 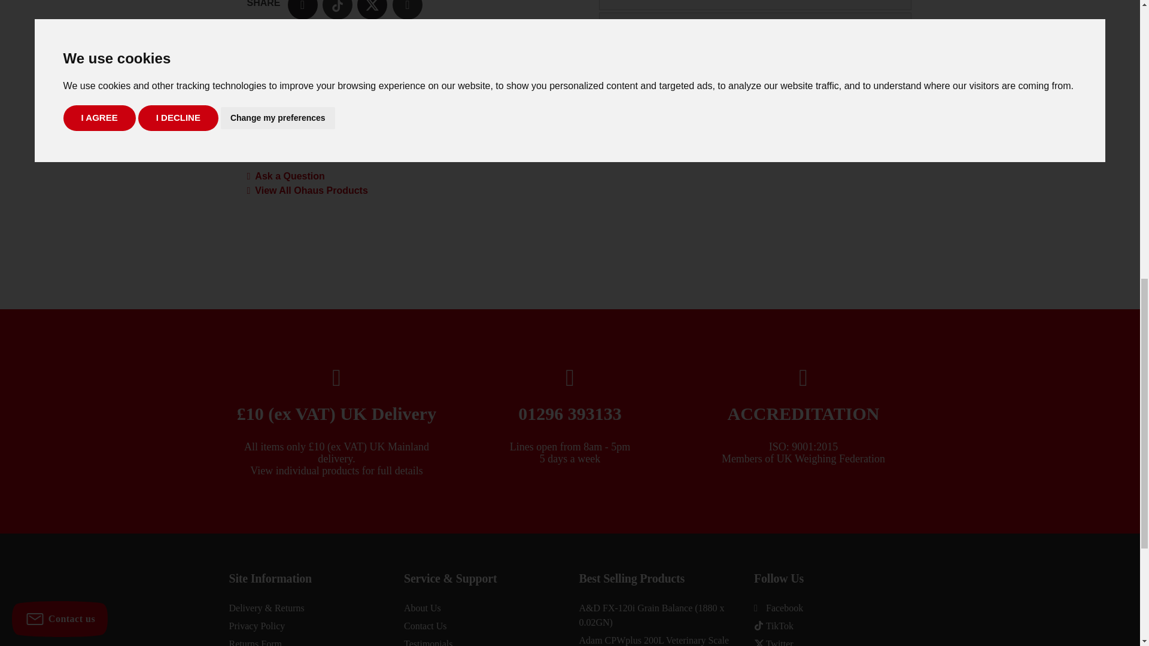 I want to click on YouTube video player, so click(x=755, y=187).